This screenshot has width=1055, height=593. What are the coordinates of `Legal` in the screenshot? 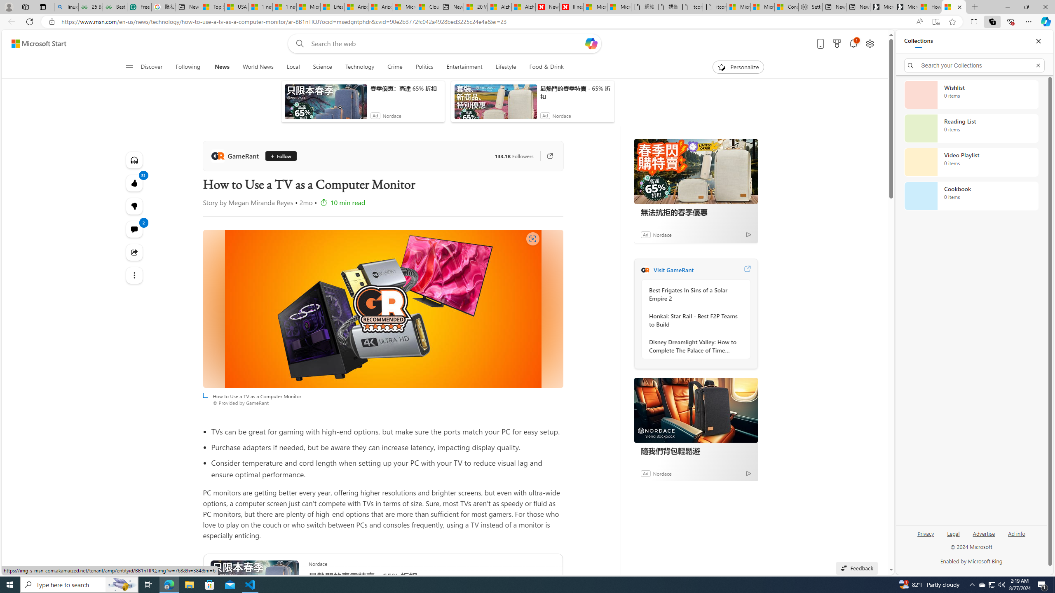 It's located at (954, 533).